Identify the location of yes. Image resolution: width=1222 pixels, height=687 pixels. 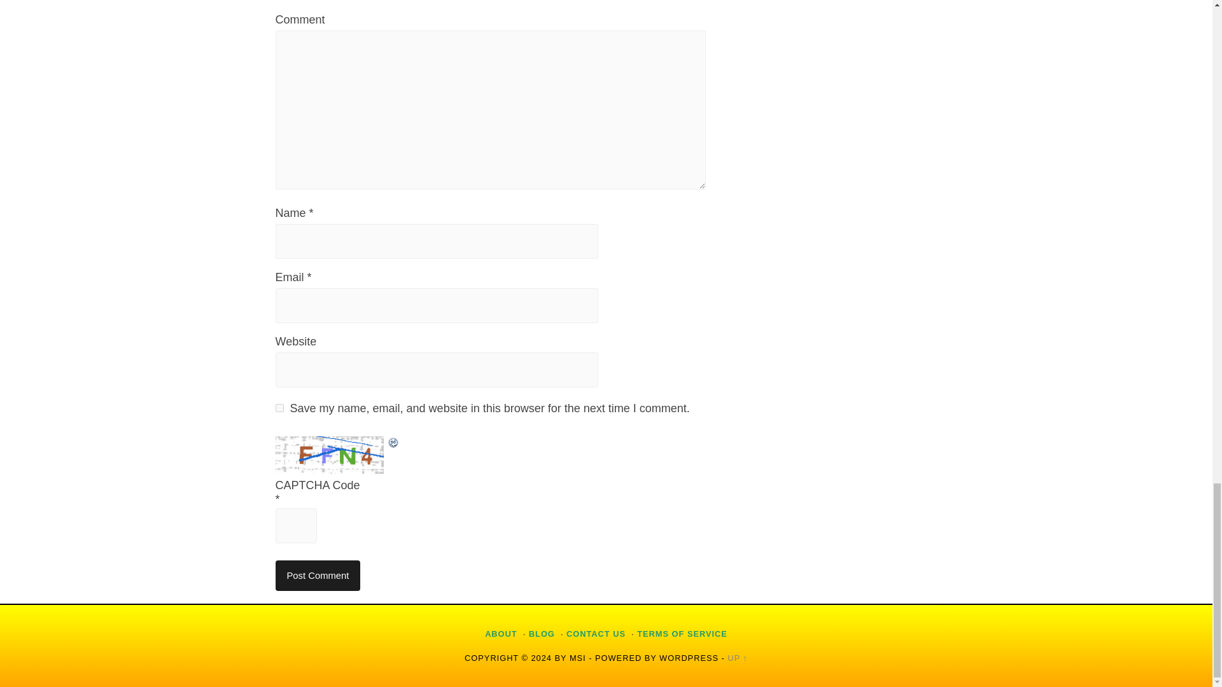
(279, 408).